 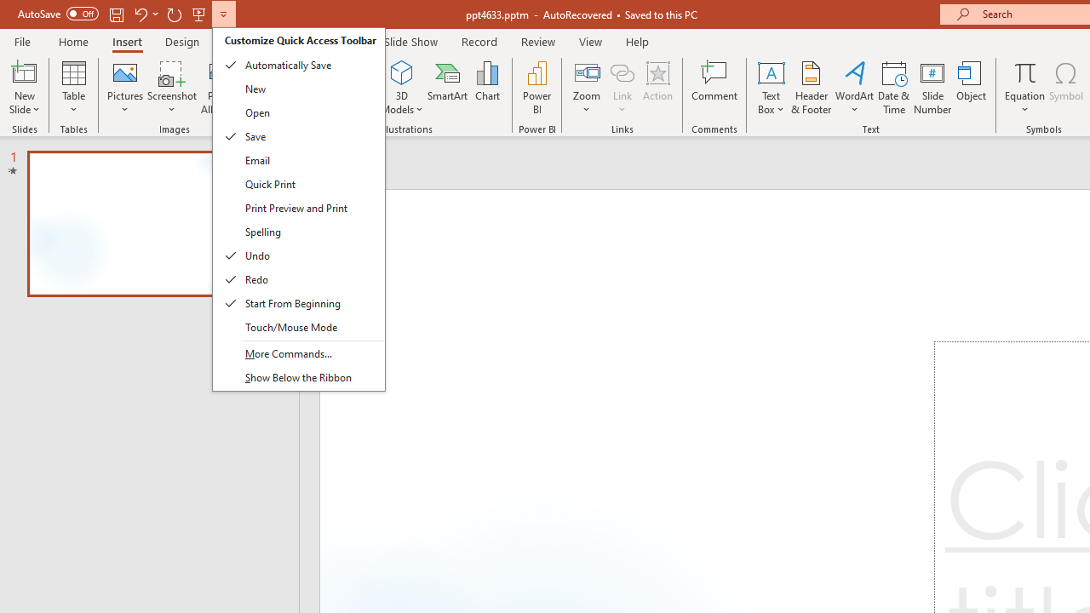 What do you see at coordinates (771, 72) in the screenshot?
I see `Draw Horizontal Text Box` at bounding box center [771, 72].